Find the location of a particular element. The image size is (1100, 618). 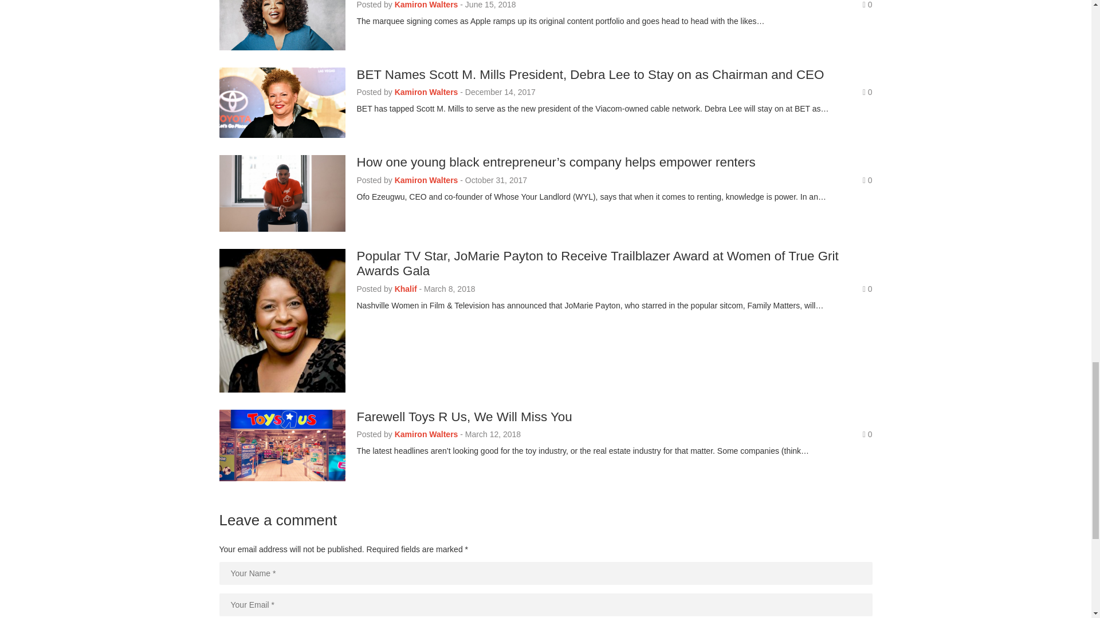

Posts by Kamiron Walters is located at coordinates (426, 5).